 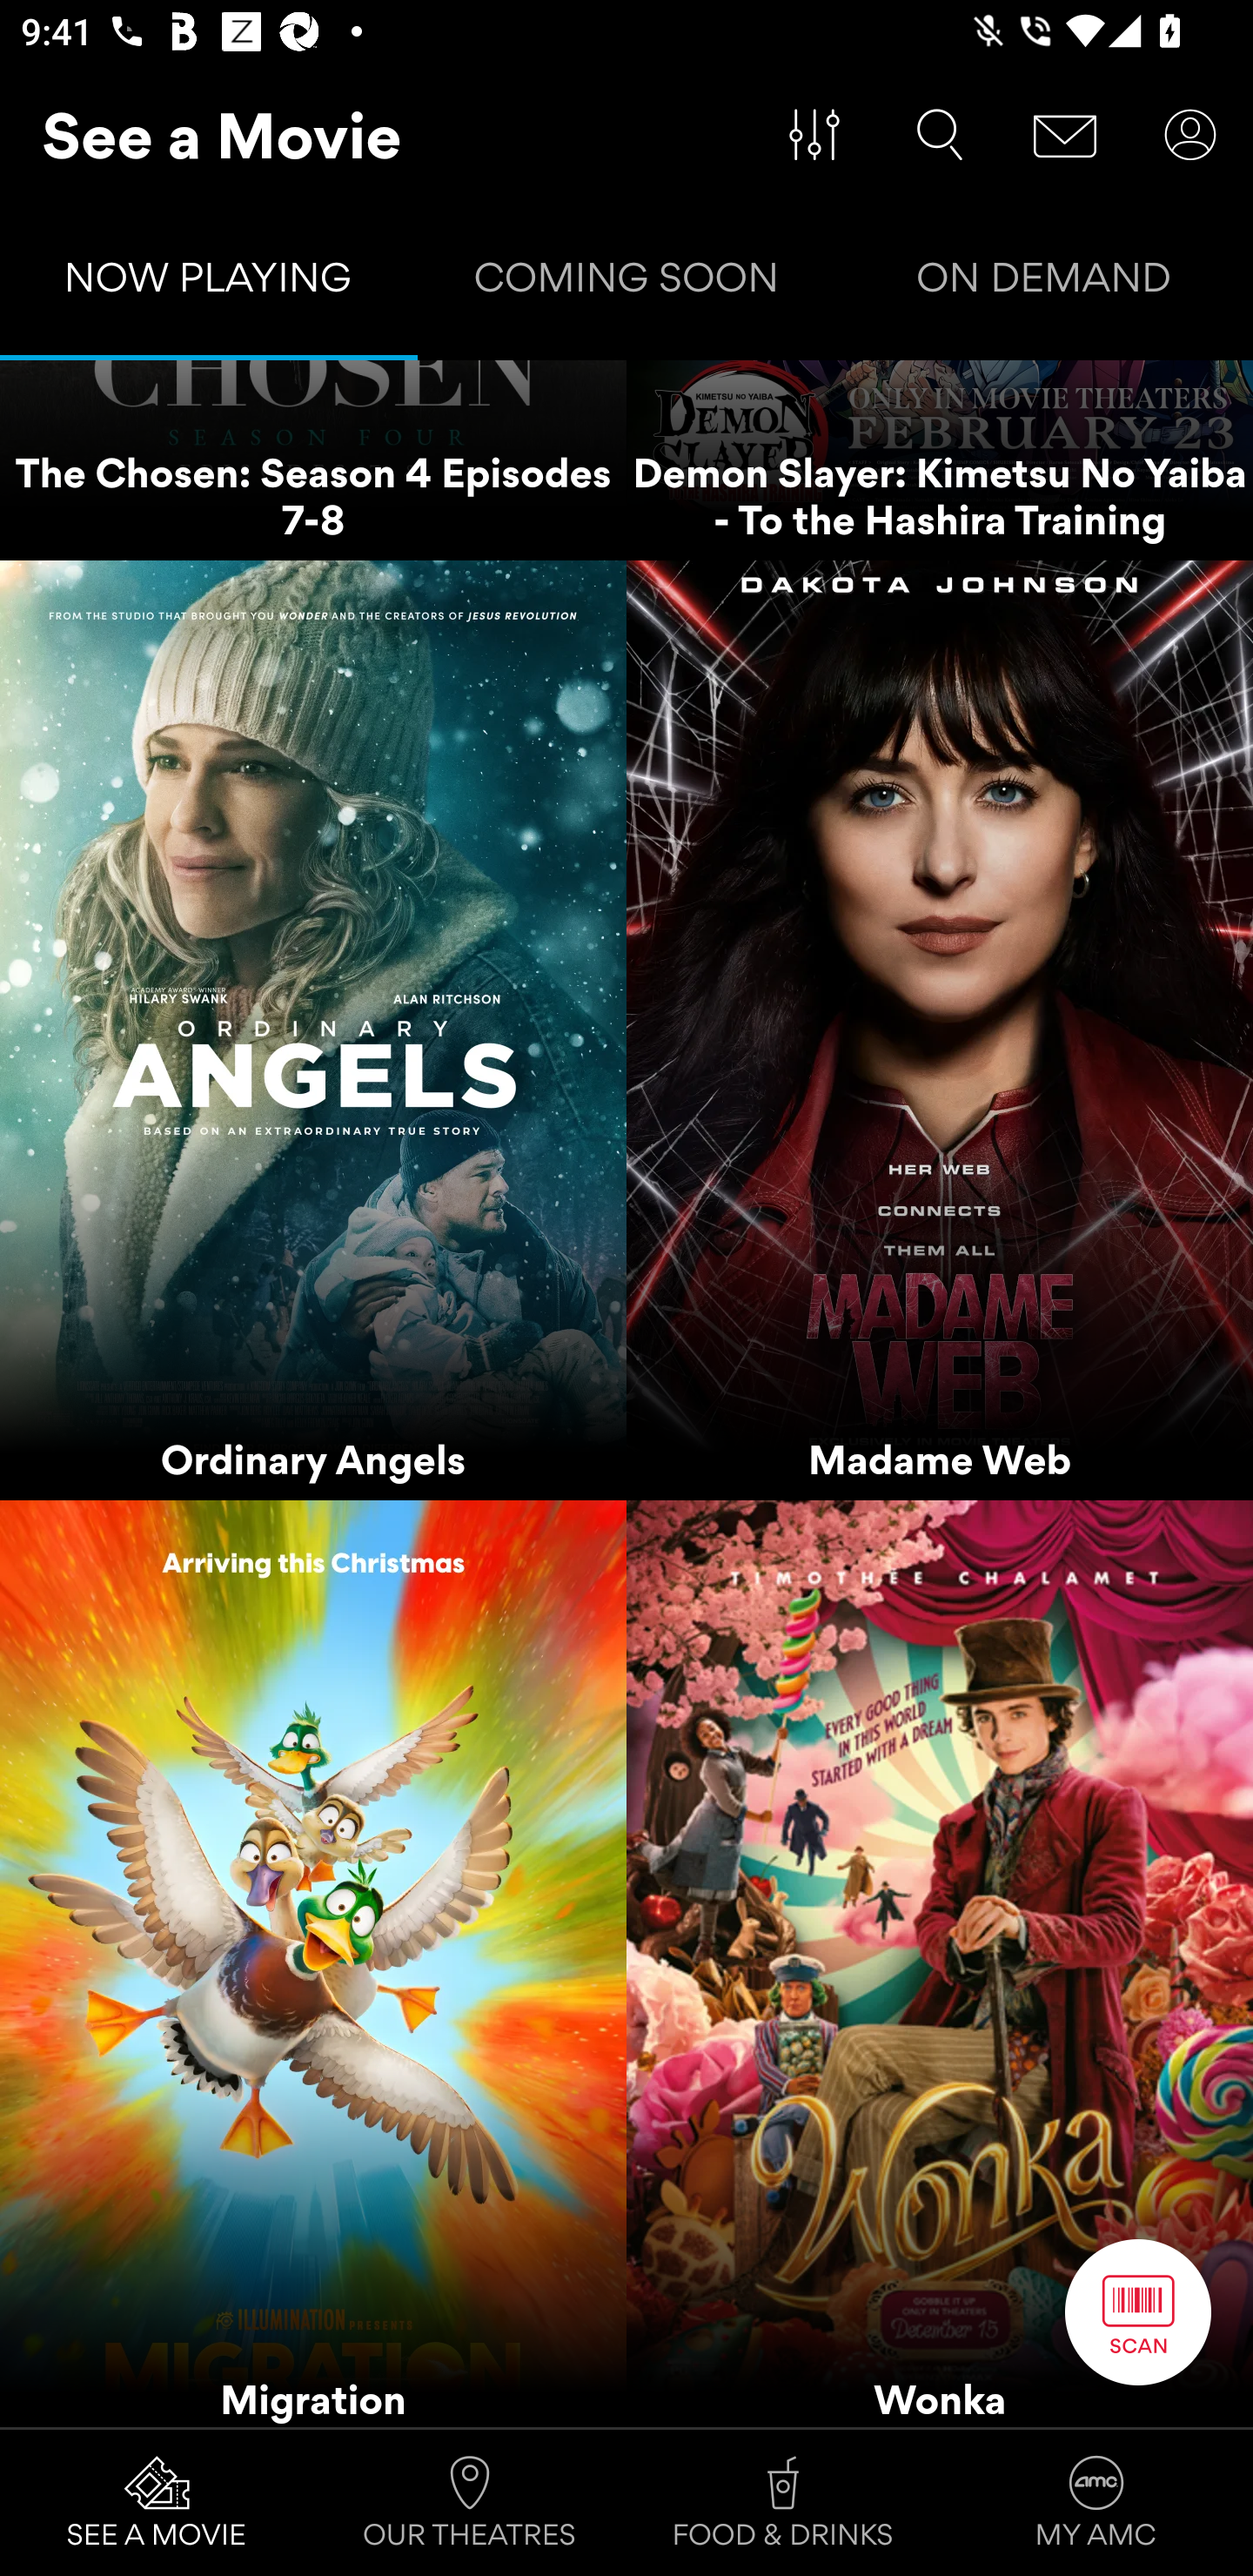 I want to click on ON DEMAND
Tab 3 of 3, so click(x=1044, y=284).